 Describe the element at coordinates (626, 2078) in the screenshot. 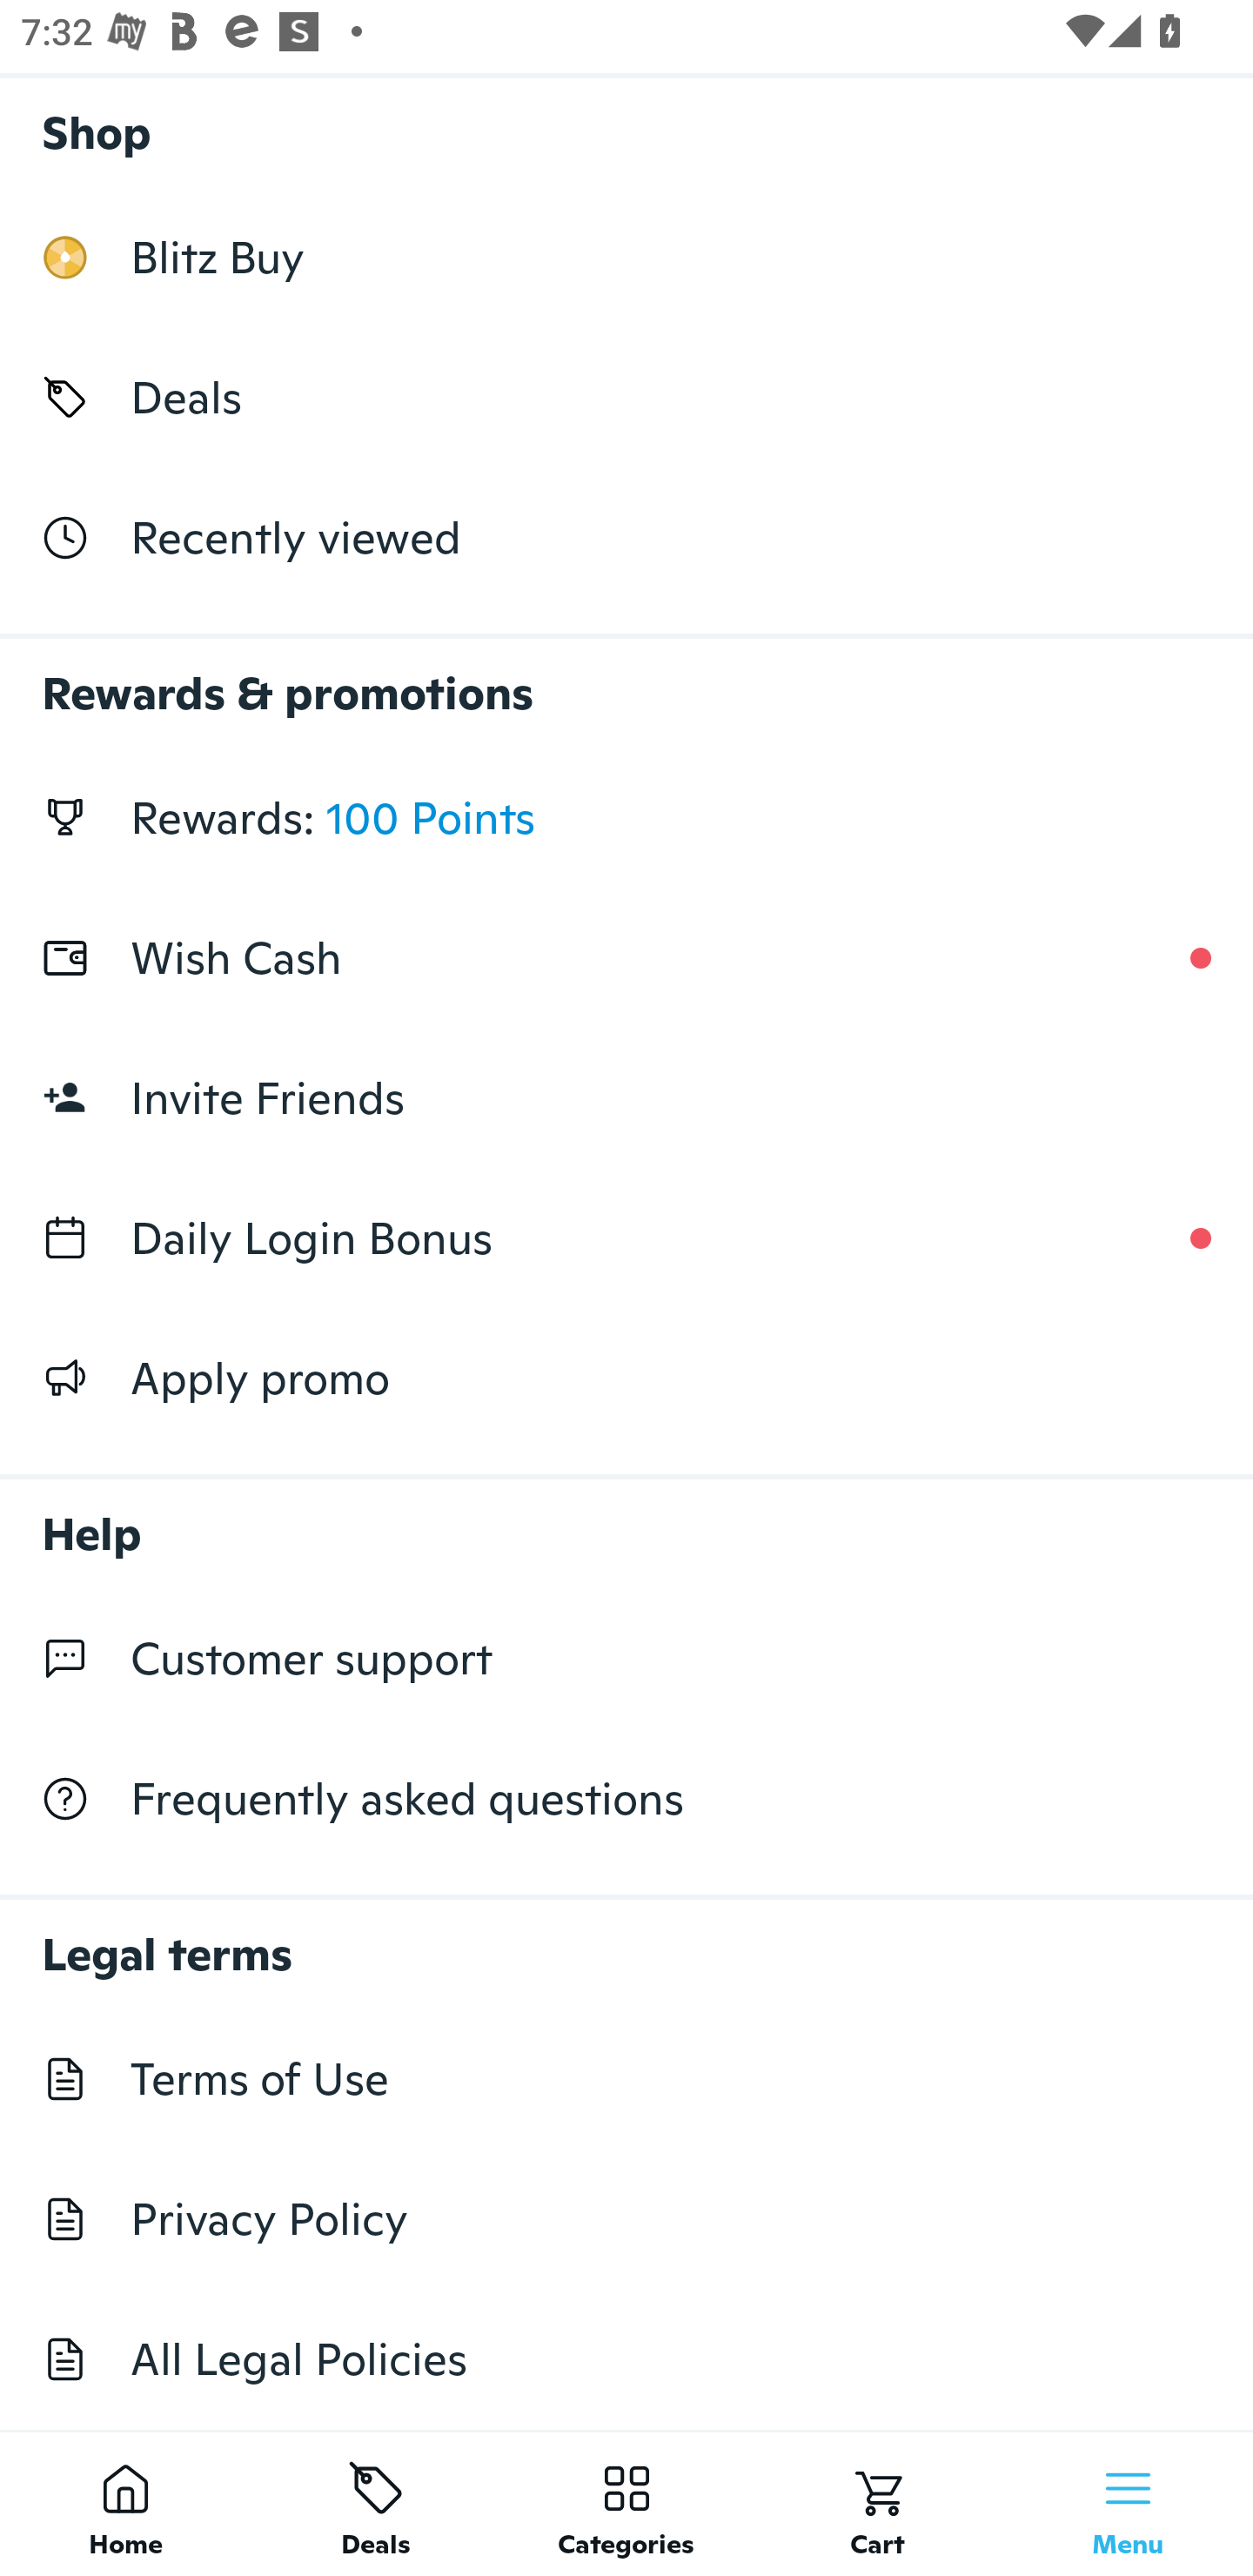

I see `Terms of Use` at that location.